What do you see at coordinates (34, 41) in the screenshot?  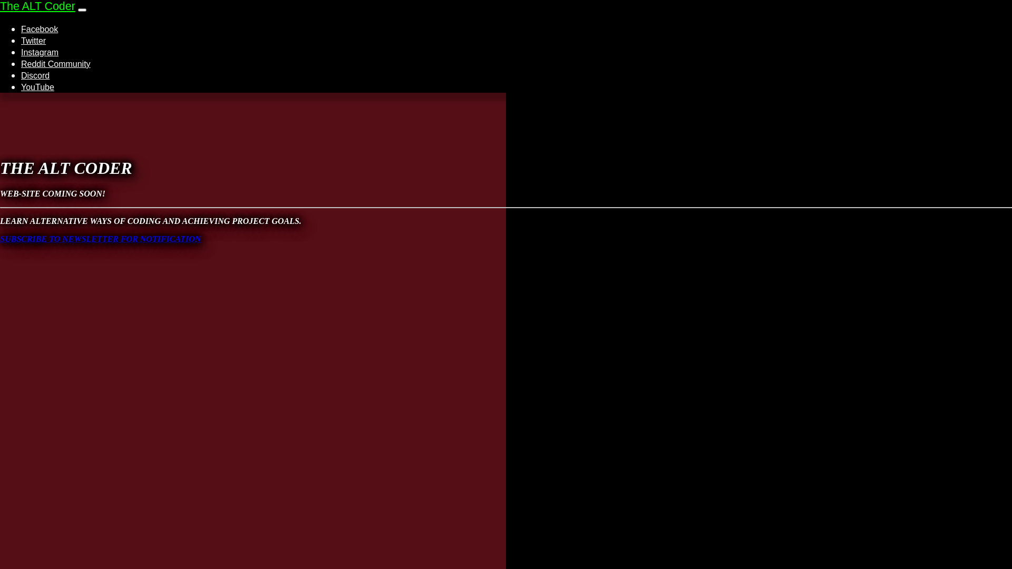 I see `Twitter` at bounding box center [34, 41].